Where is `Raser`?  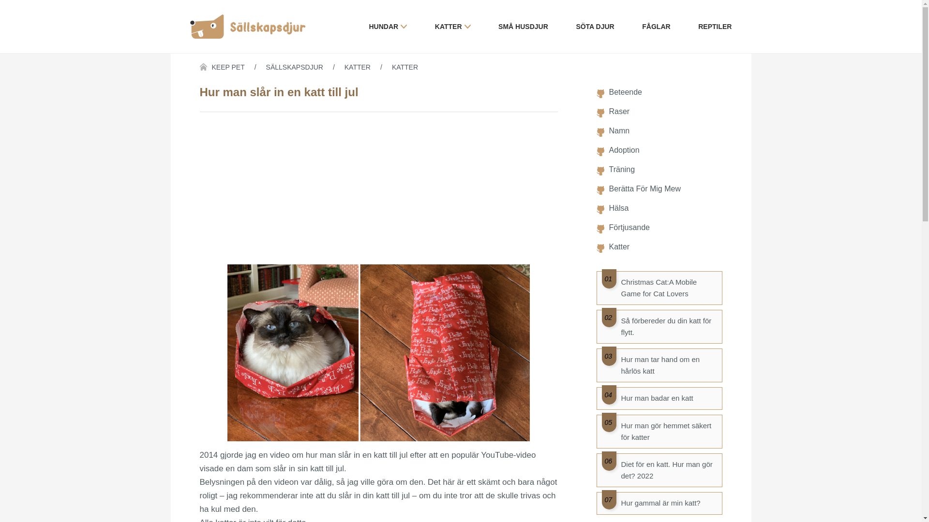
Raser is located at coordinates (619, 112).